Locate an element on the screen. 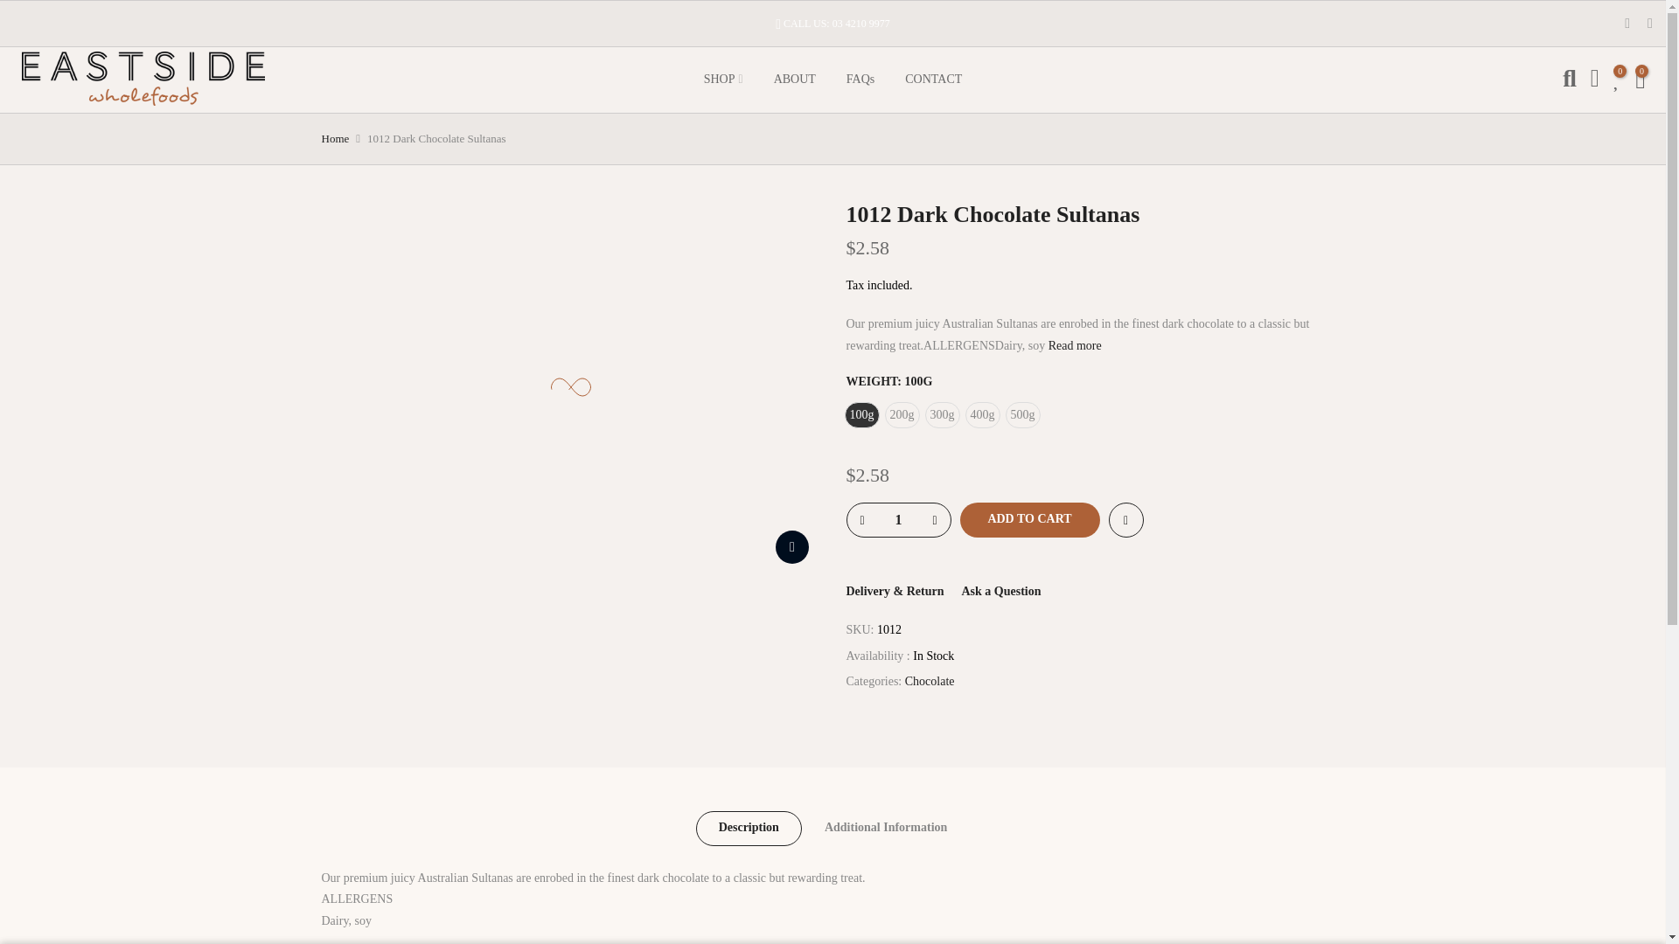 This screenshot has height=944, width=1679. ABOUT is located at coordinates (794, 80).